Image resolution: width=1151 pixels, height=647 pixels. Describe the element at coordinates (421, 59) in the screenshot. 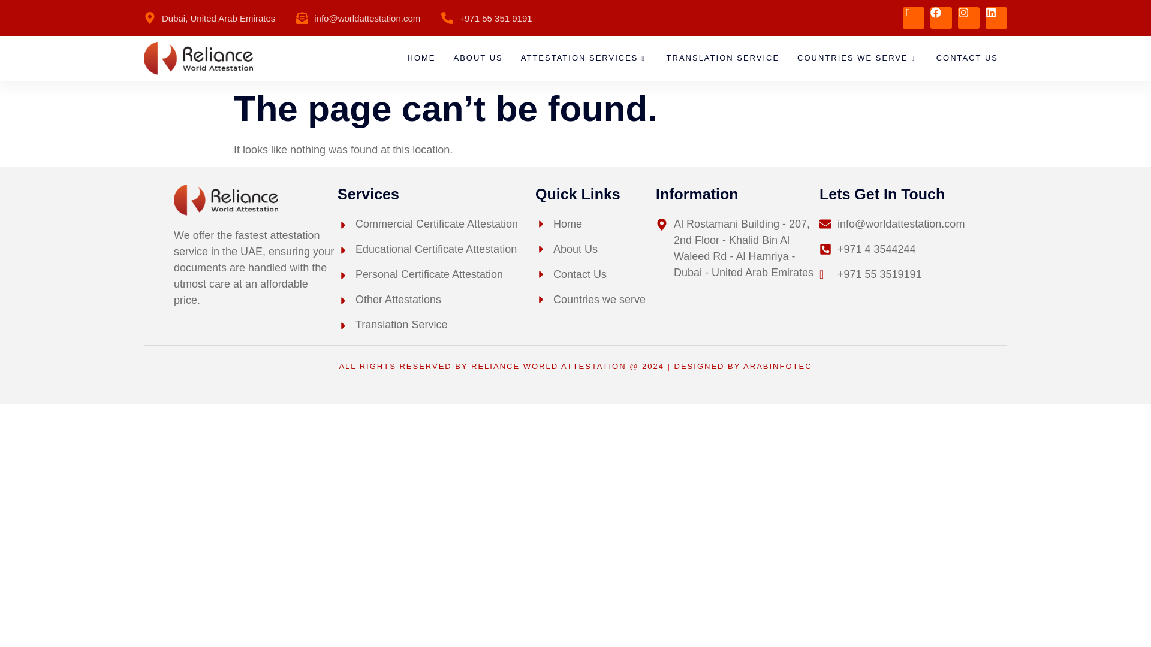

I see `HOME` at that location.